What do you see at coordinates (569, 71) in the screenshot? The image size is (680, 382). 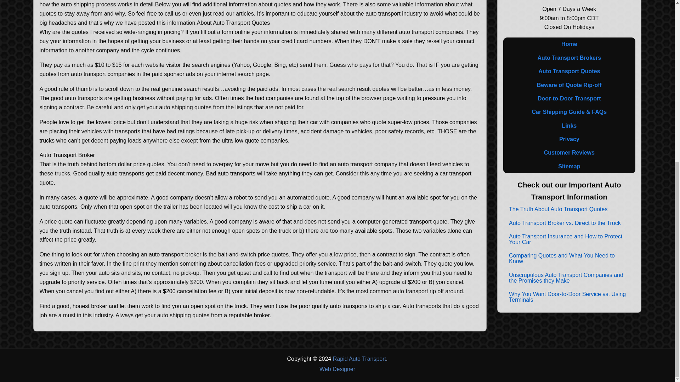 I see `Auto Transport Quotes` at bounding box center [569, 71].